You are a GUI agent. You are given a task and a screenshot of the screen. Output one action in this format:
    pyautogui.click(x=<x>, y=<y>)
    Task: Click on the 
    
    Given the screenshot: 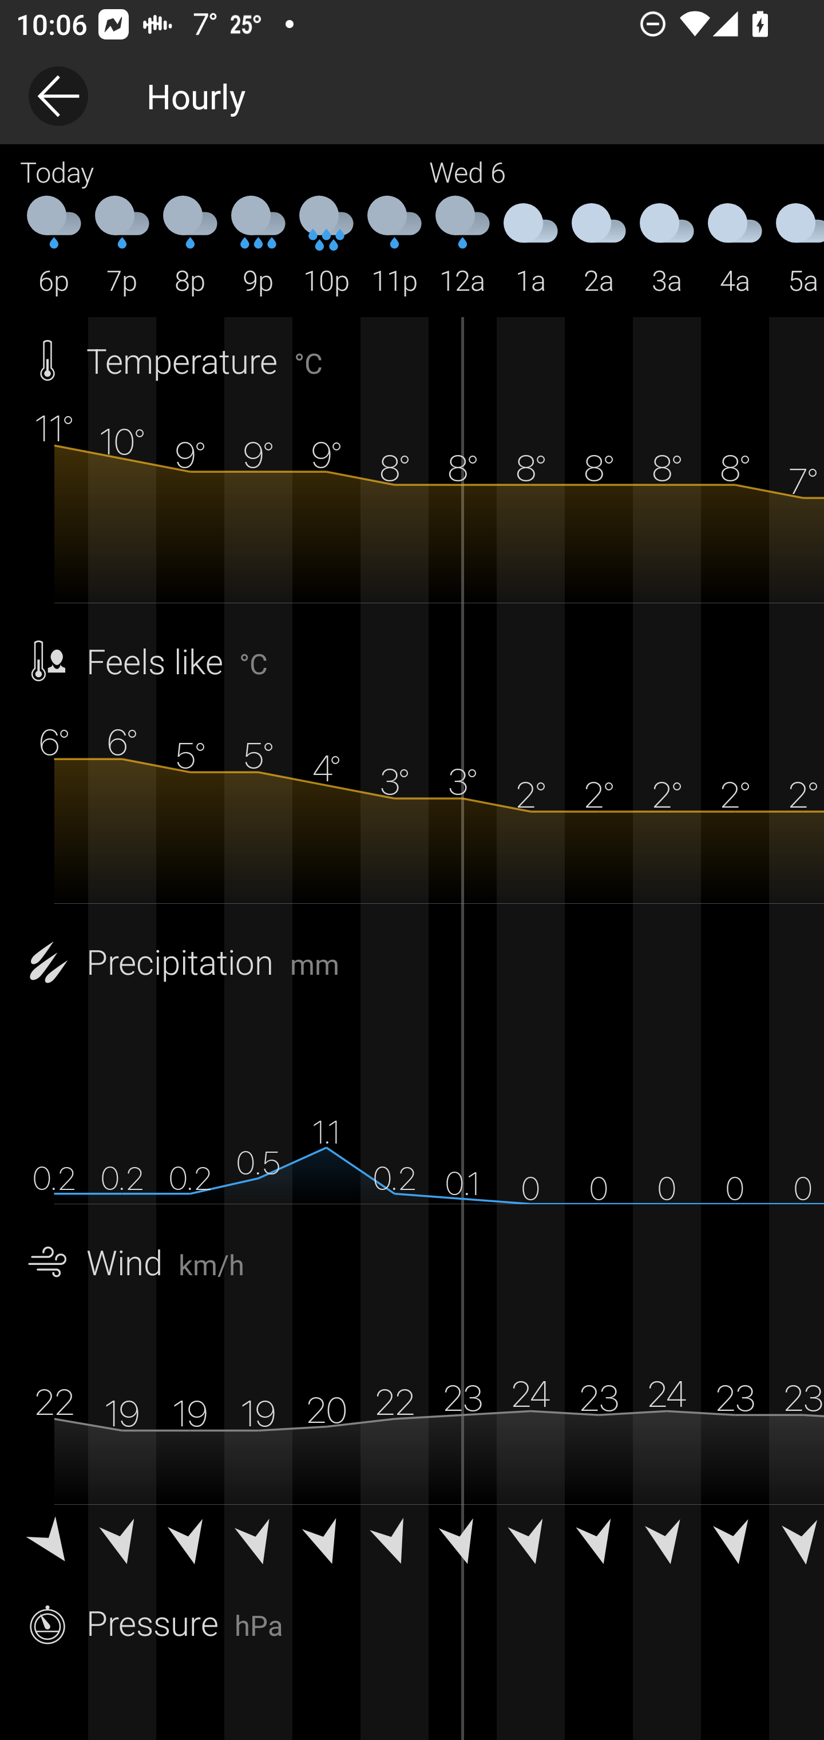 What is the action you would take?
    pyautogui.click(x=735, y=1544)
    